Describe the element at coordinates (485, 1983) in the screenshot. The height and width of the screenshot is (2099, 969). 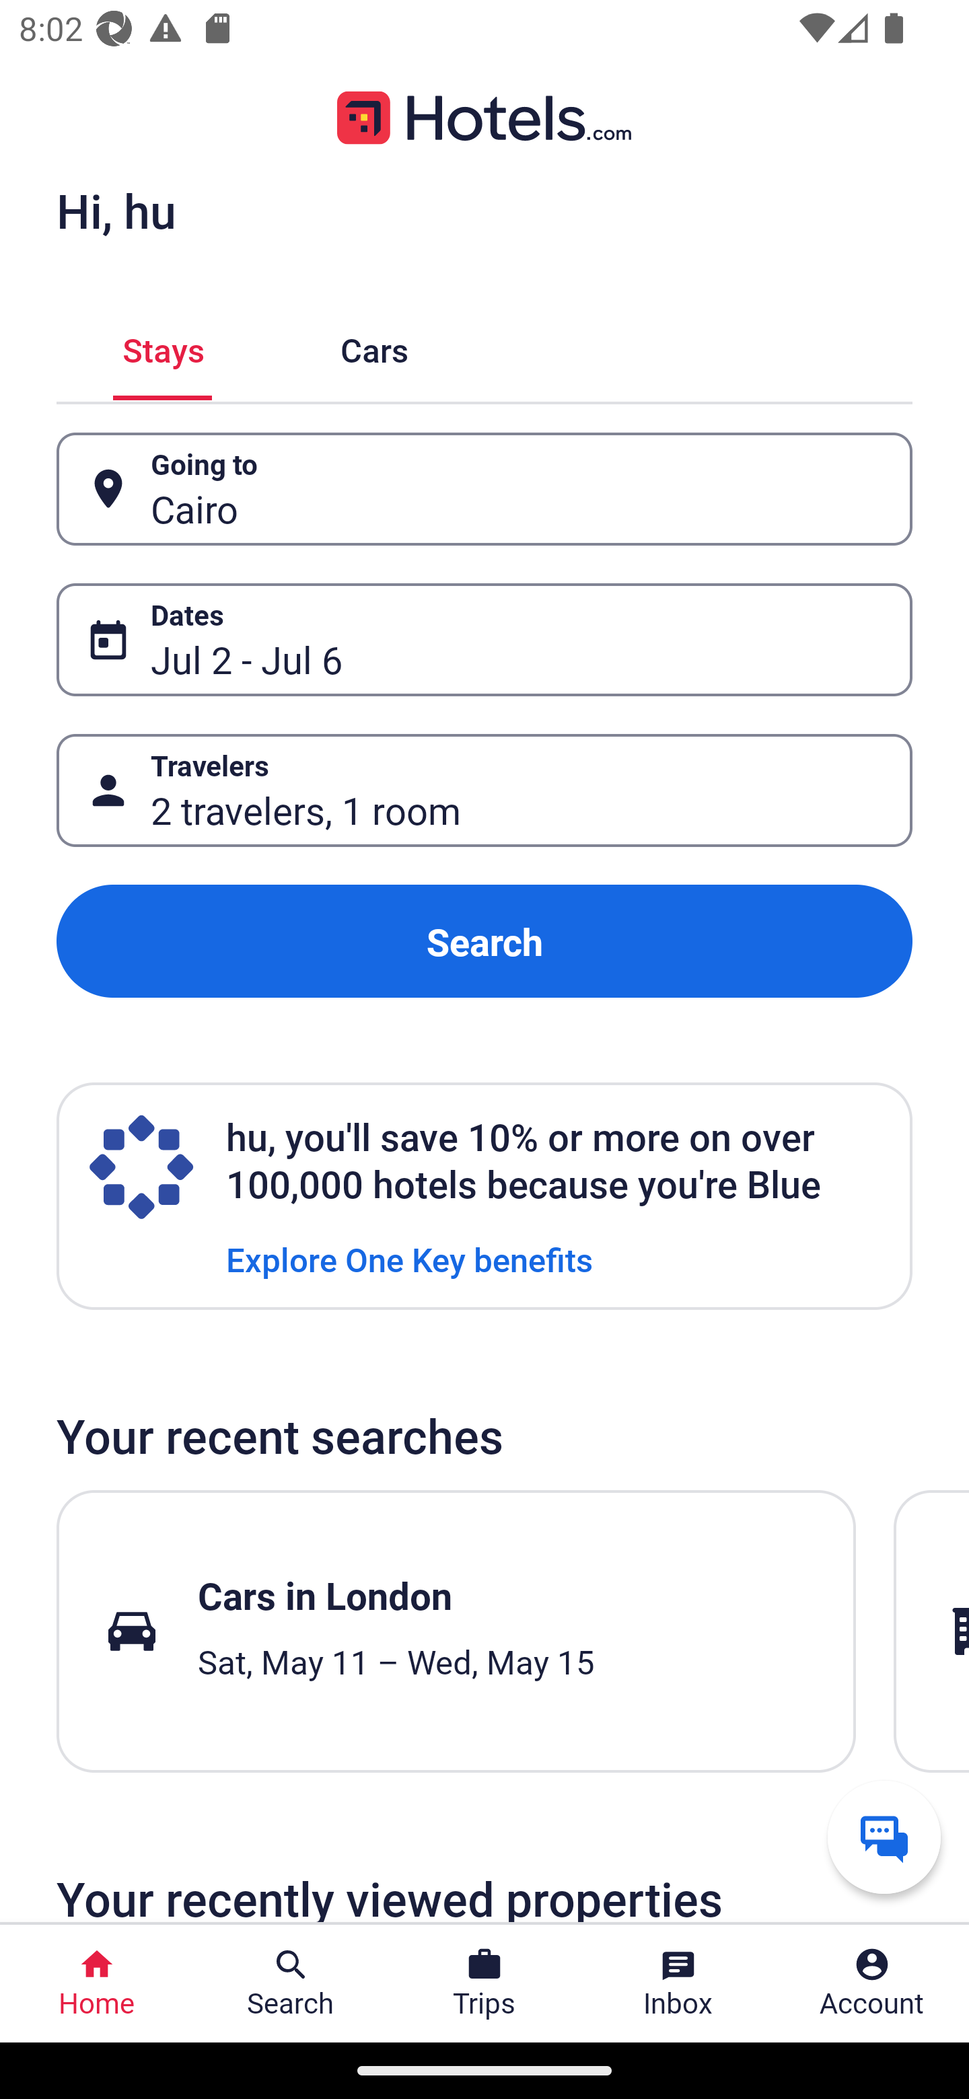
I see `Trips Trips Button` at that location.